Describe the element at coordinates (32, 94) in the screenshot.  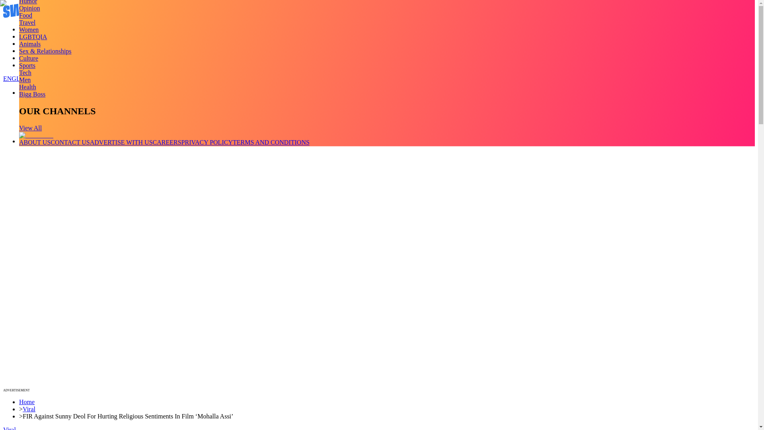
I see `Bigg Boss` at that location.